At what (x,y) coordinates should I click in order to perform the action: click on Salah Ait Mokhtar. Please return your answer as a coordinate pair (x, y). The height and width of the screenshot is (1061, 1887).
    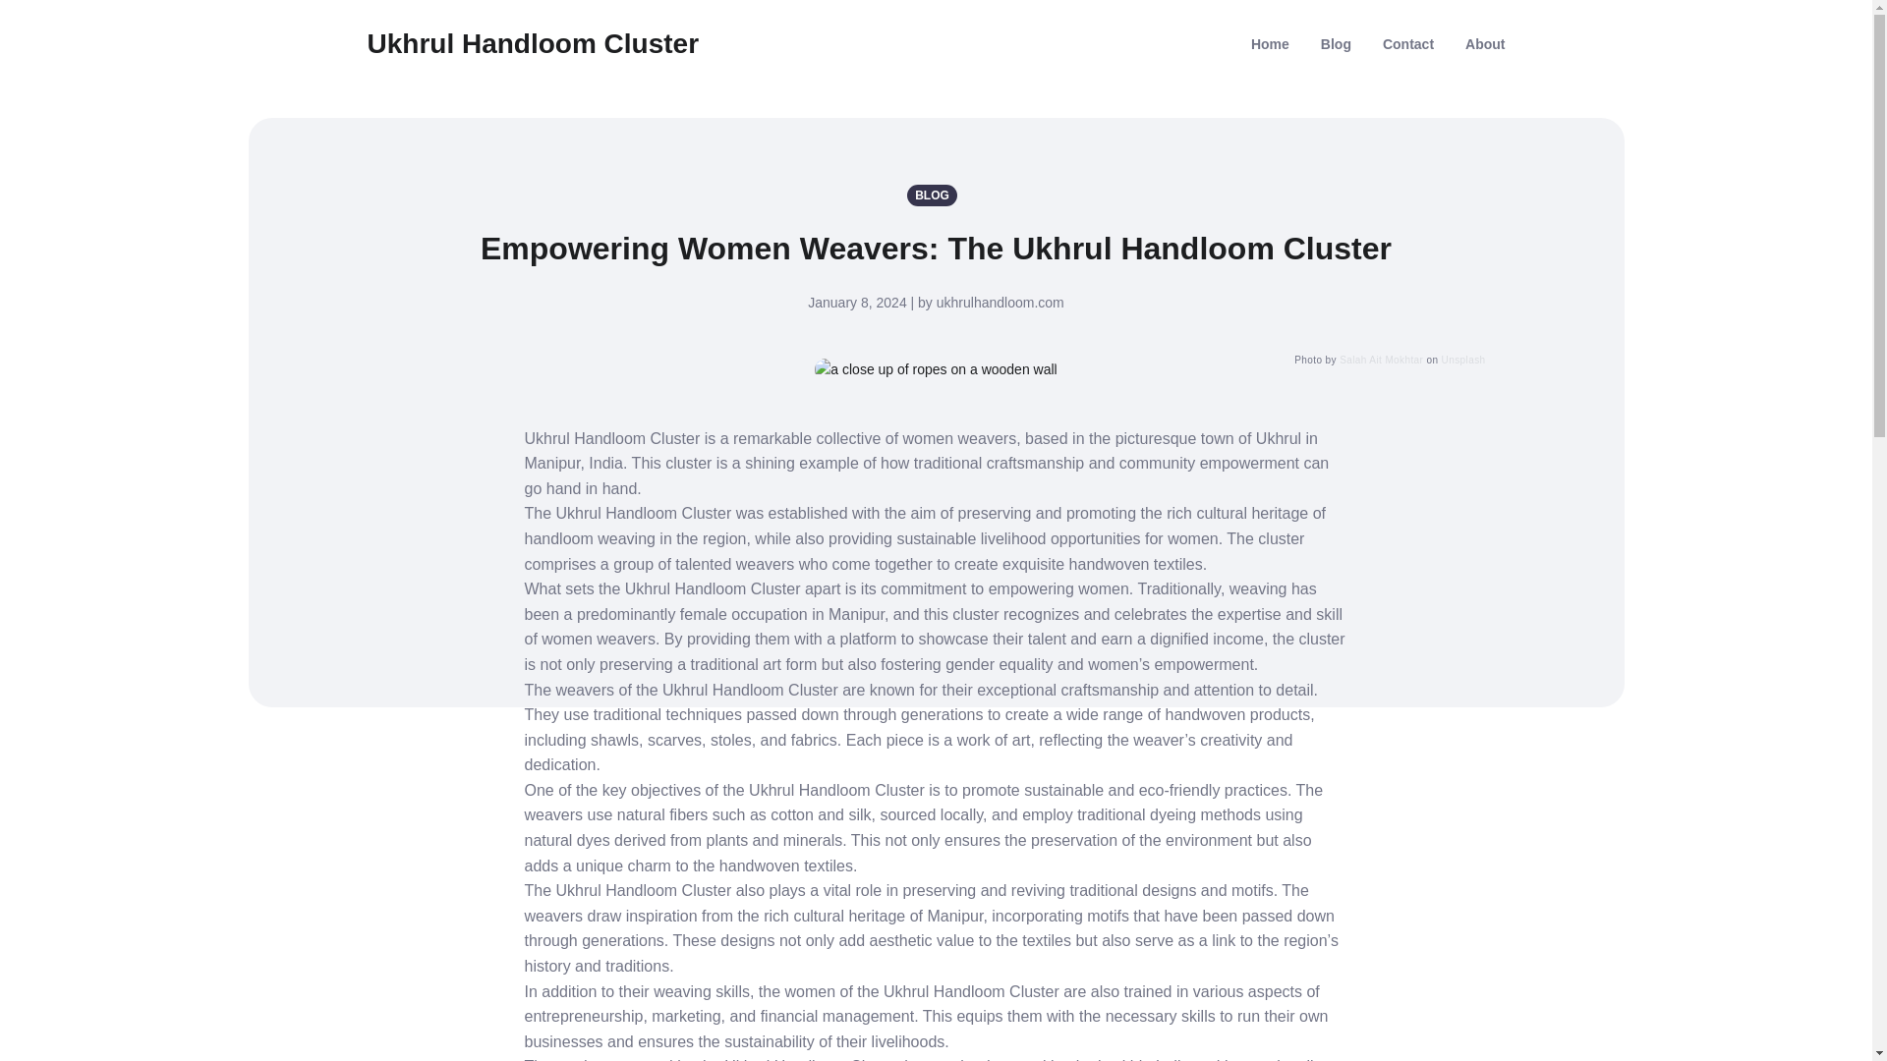
    Looking at the image, I should click on (1381, 360).